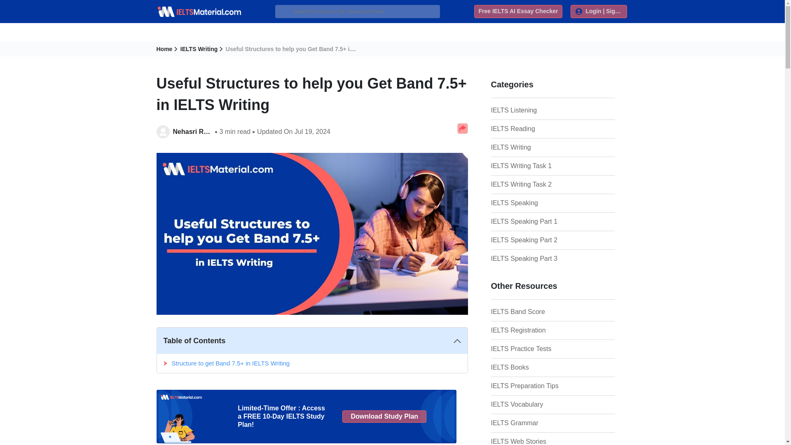 Image resolution: width=791 pixels, height=445 pixels. What do you see at coordinates (532, 129) in the screenshot?
I see `IELTS Reading` at bounding box center [532, 129].